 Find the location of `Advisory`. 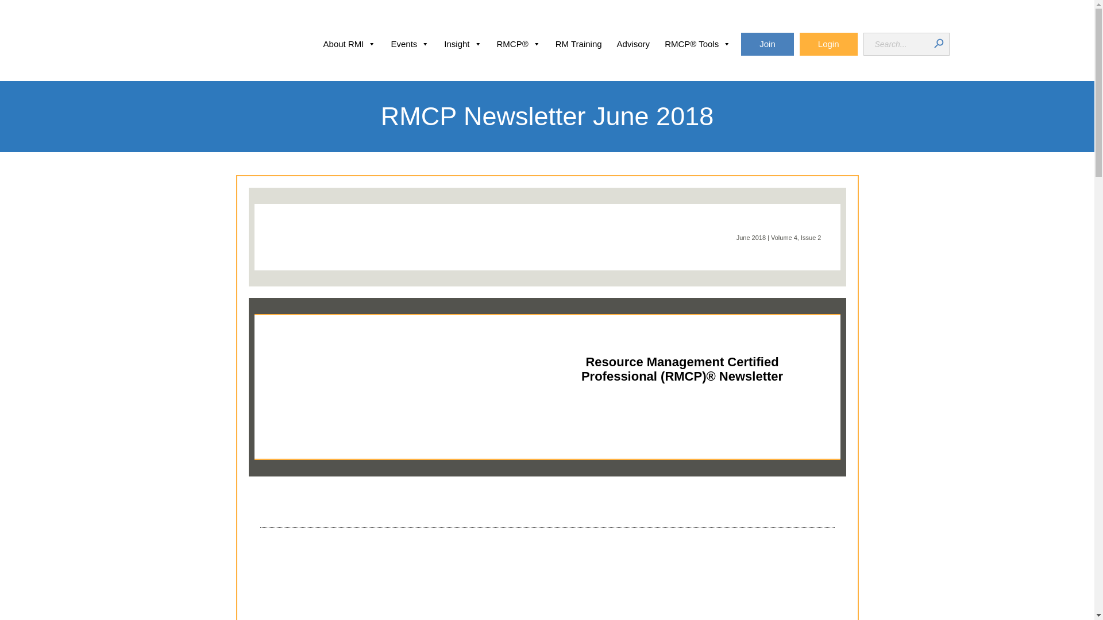

Advisory is located at coordinates (633, 44).